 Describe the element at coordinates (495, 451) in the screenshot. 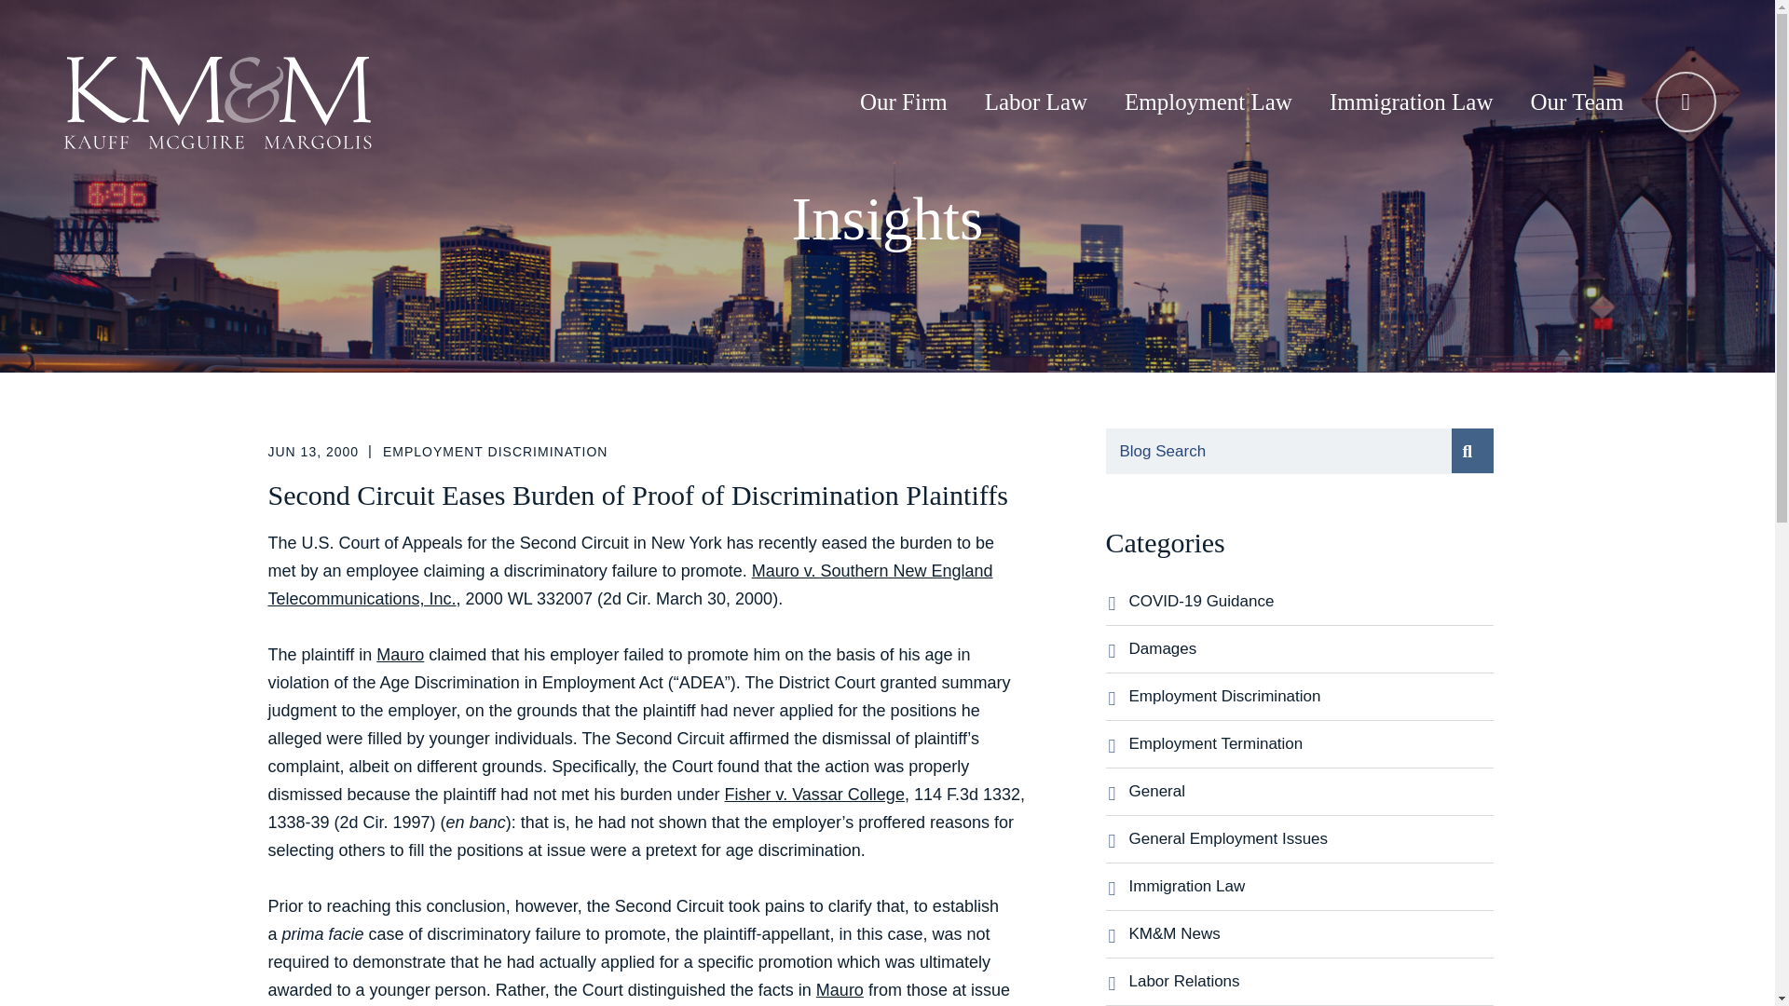

I see `EMPLOYMENT DISCRIMINATION` at that location.